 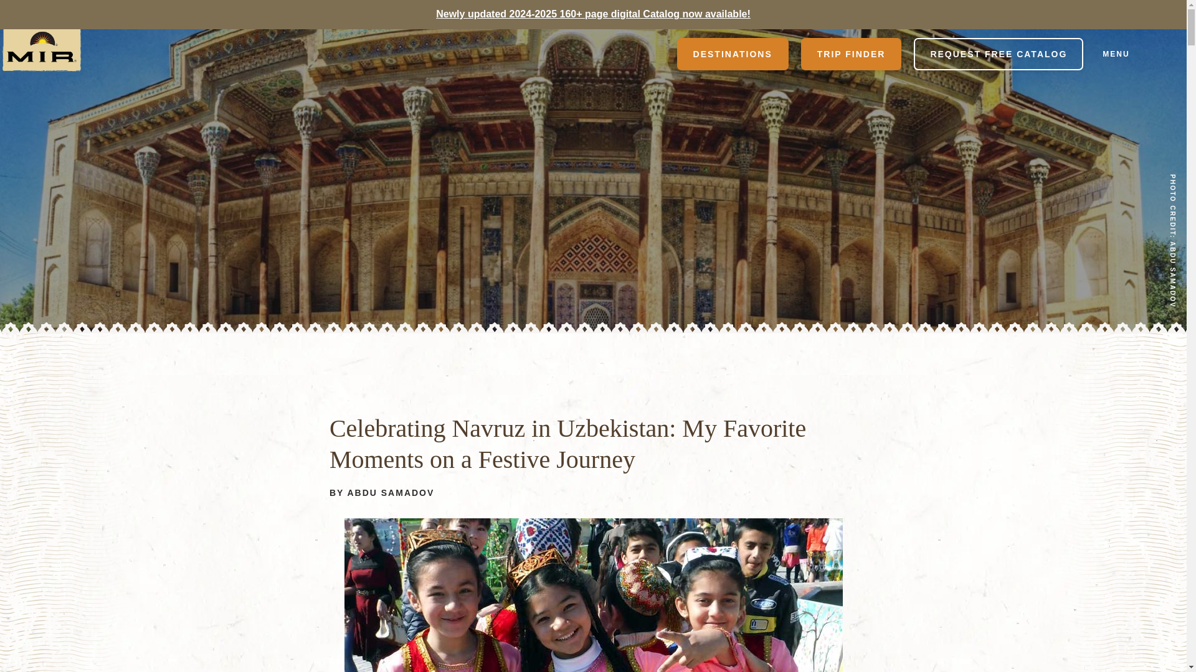 I want to click on Search, so click(x=633, y=54).